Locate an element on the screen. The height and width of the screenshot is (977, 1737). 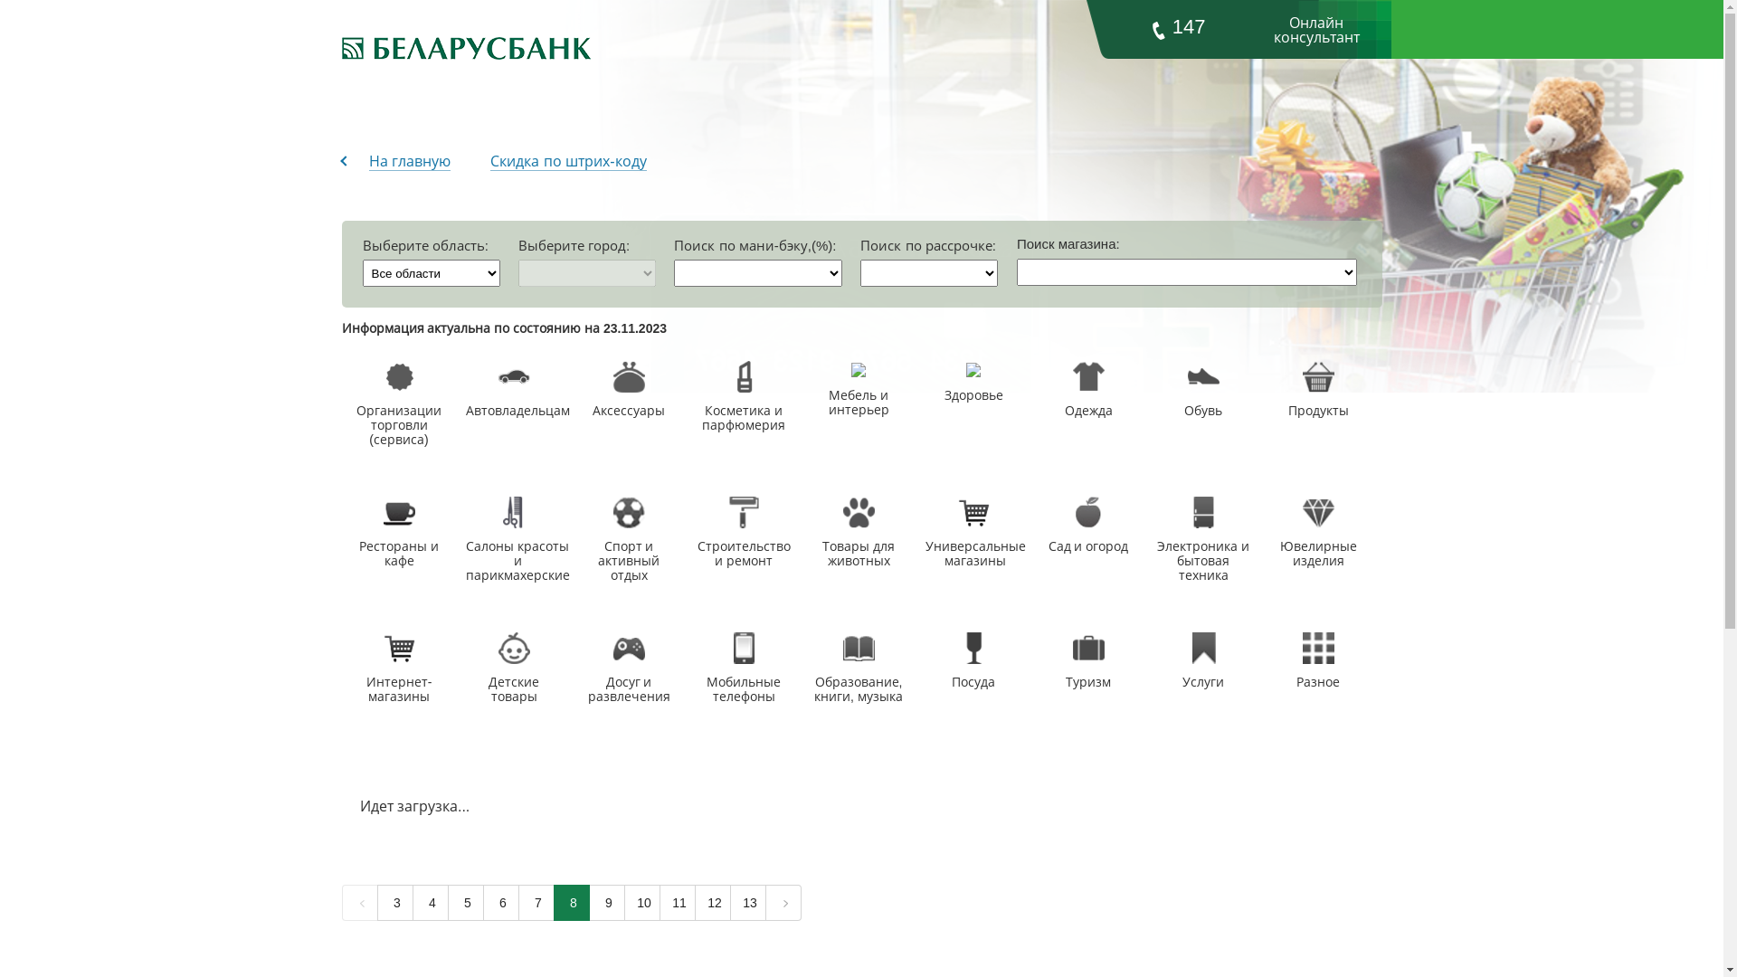
13 is located at coordinates (747, 903).